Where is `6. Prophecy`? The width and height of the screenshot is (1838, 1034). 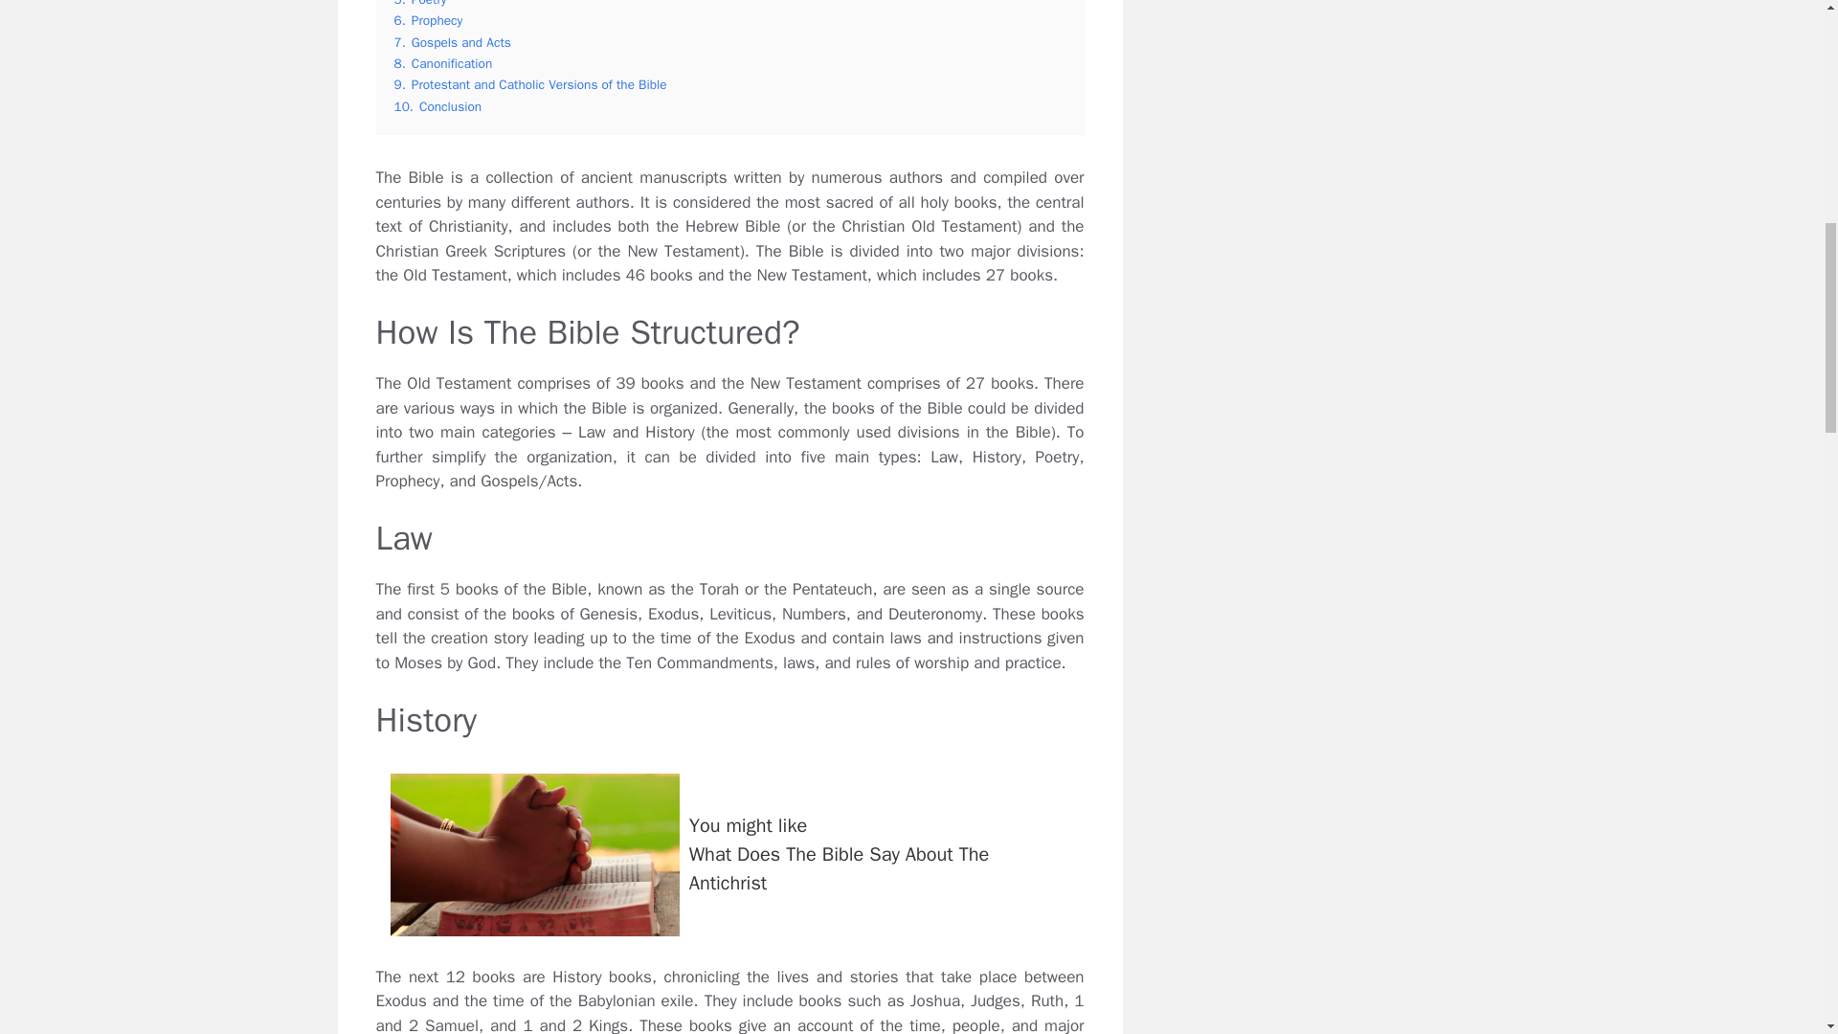 6. Prophecy is located at coordinates (420, 4).